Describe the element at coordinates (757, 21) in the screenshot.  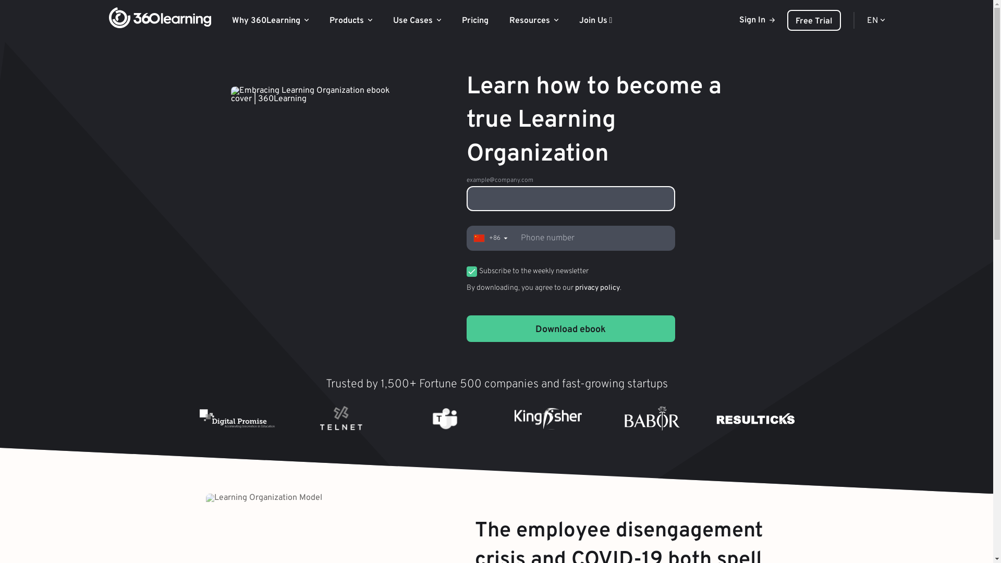
I see `Sign In` at that location.